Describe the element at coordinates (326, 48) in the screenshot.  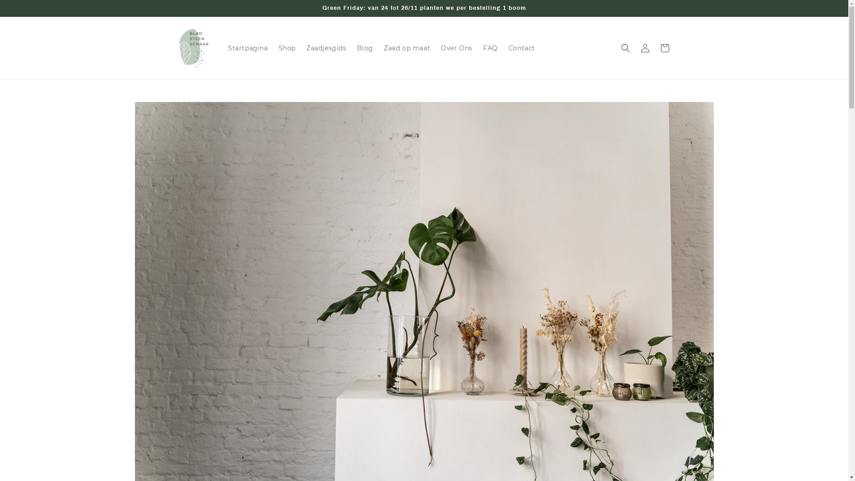
I see `Zaadjesgids` at that location.